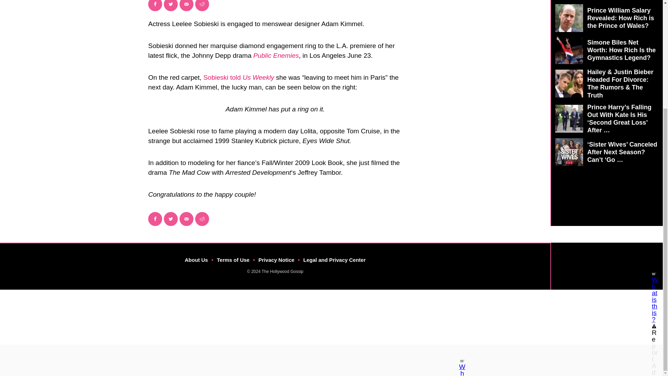 The height and width of the screenshot is (376, 668). Describe the element at coordinates (325, 212) in the screenshot. I see `3rd party ad content` at that location.